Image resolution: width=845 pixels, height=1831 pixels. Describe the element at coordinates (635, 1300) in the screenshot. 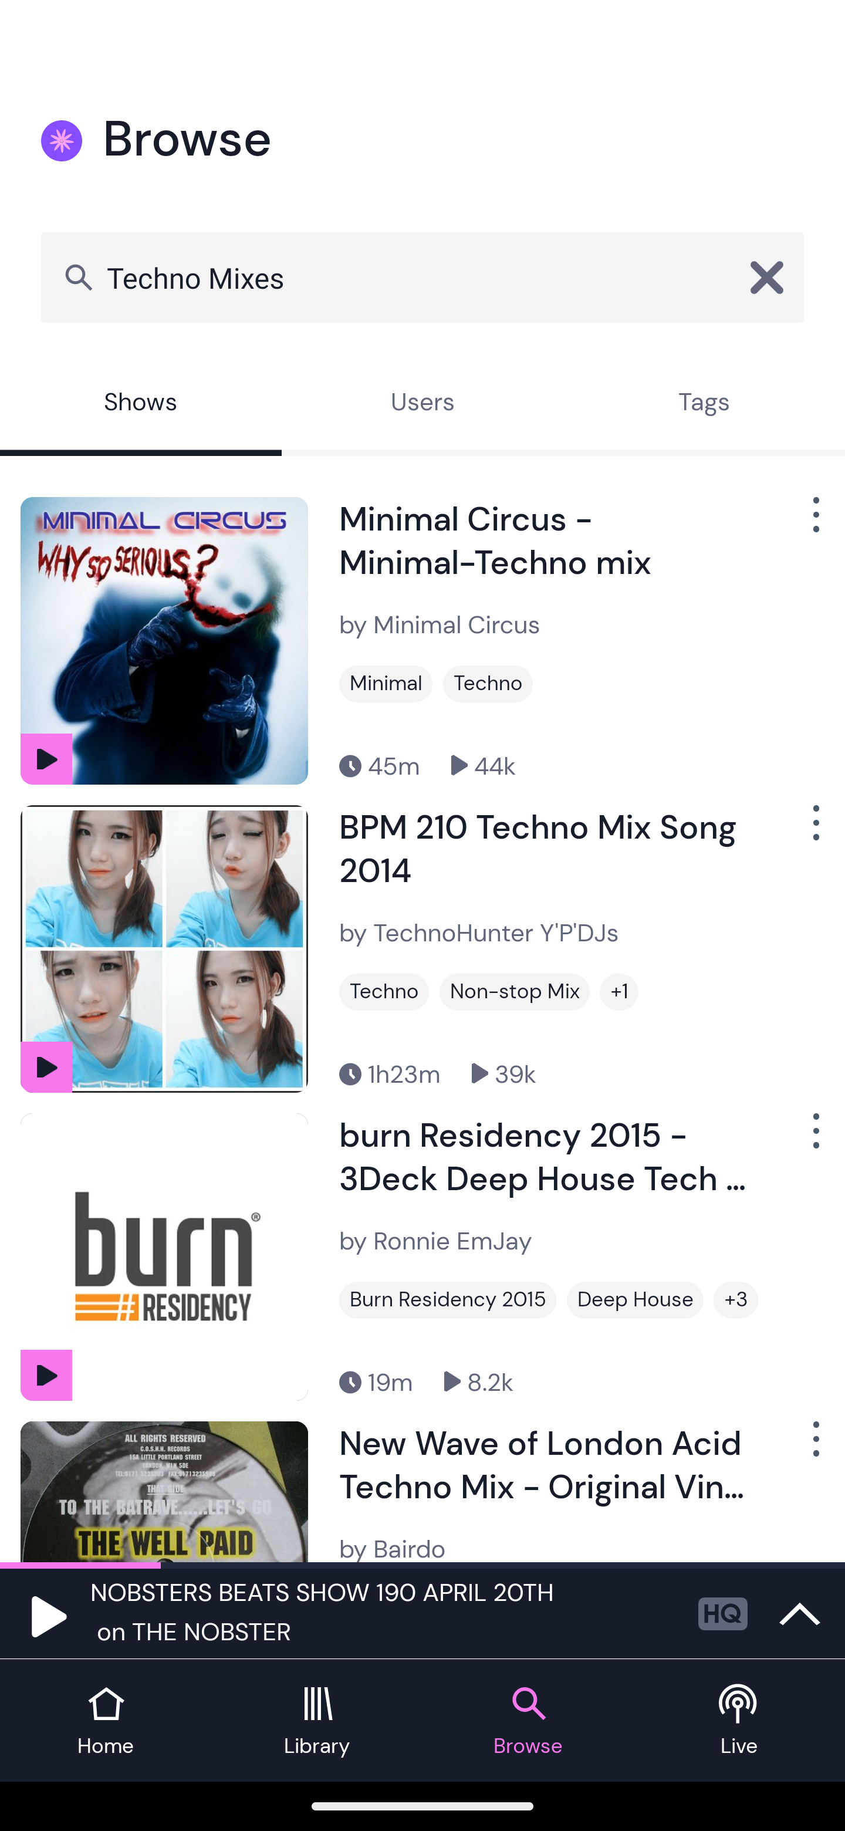

I see `Deep House` at that location.